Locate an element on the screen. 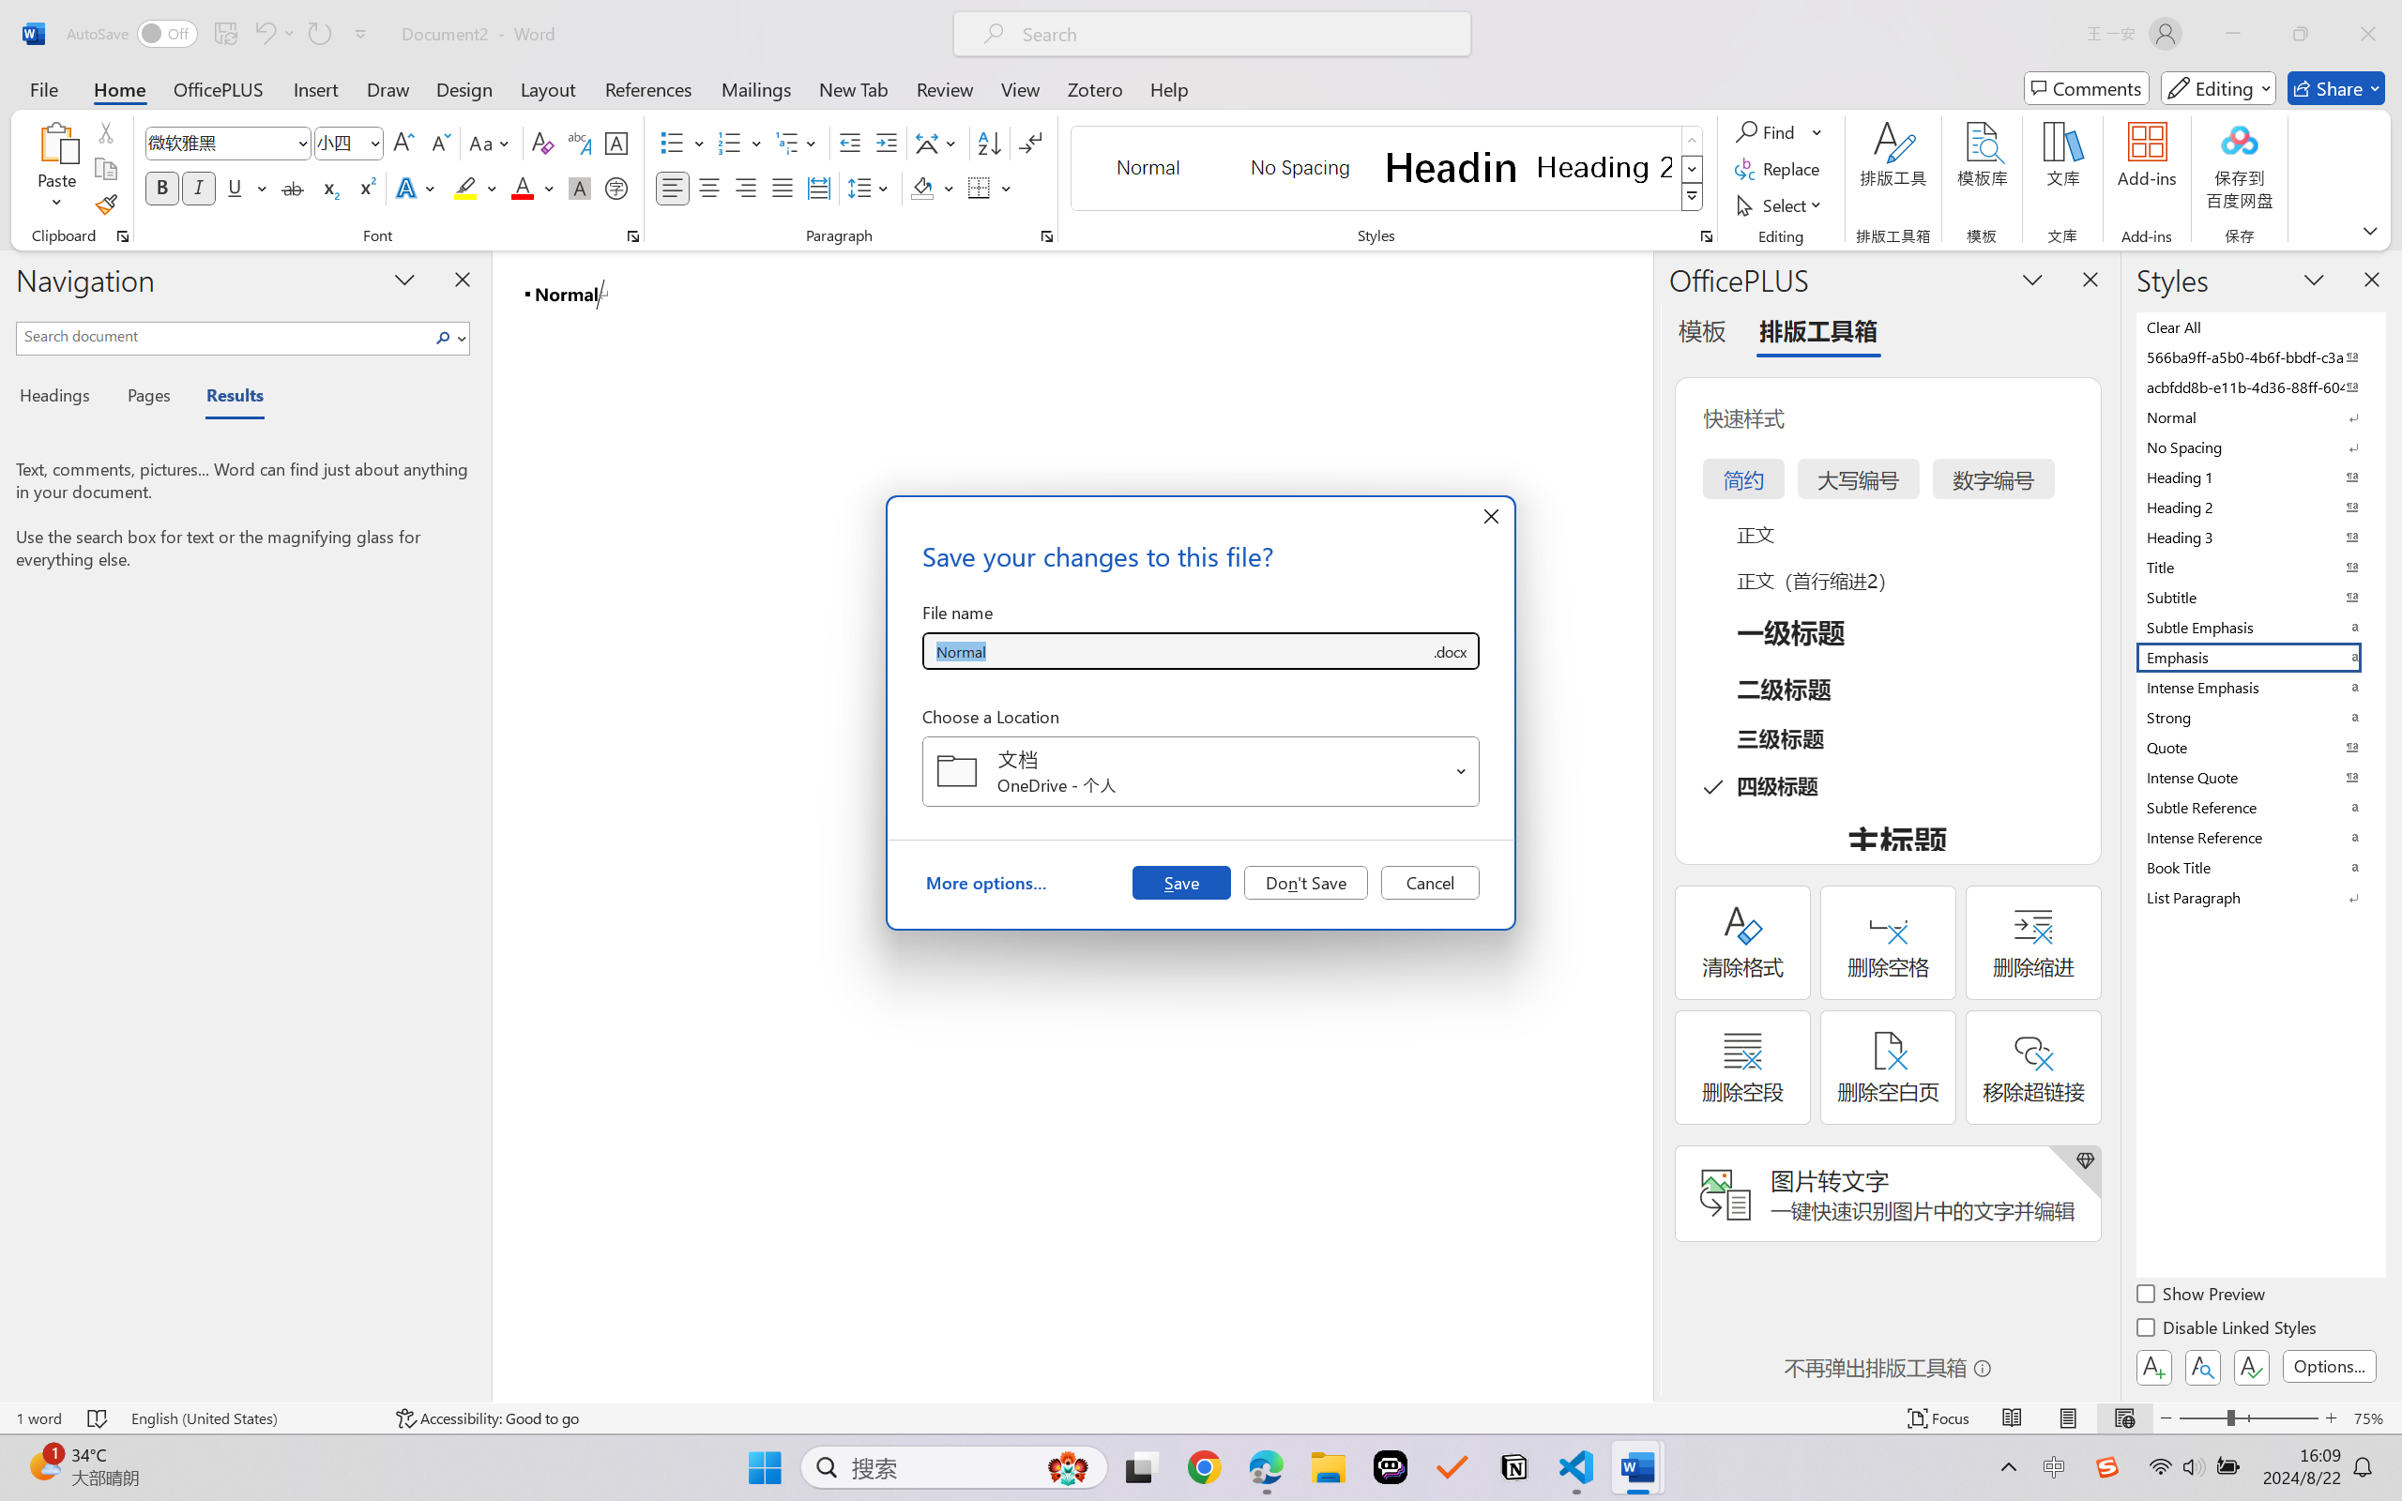 The image size is (2402, 1501). Shrink Font is located at coordinates (439, 143).